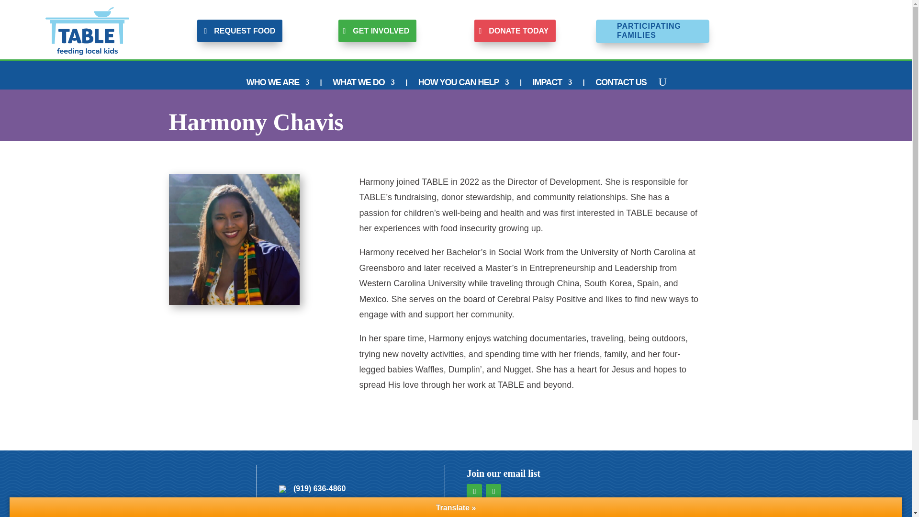 The height and width of the screenshot is (517, 919). What do you see at coordinates (463, 84) in the screenshot?
I see `HOW YOU CAN HELP` at bounding box center [463, 84].